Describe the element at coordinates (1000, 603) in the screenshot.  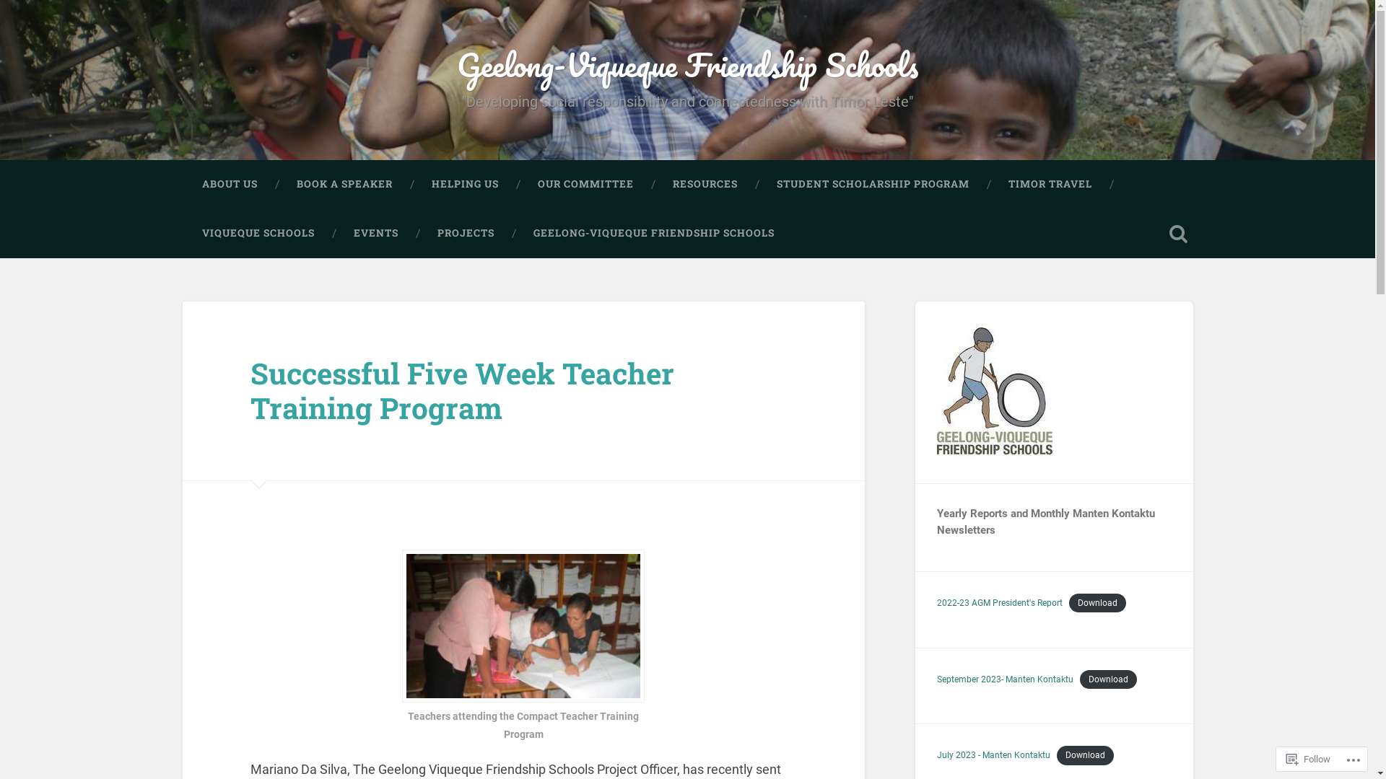
I see `2022-23 AGM President's Report` at that location.